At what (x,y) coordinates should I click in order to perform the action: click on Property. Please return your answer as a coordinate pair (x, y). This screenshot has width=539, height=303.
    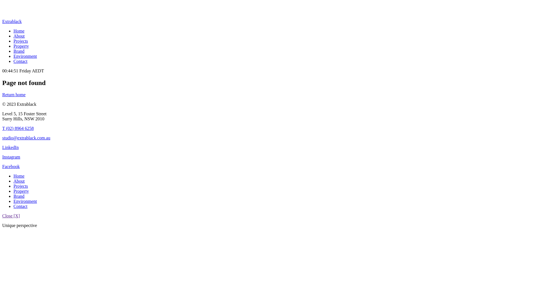
    Looking at the image, I should click on (21, 46).